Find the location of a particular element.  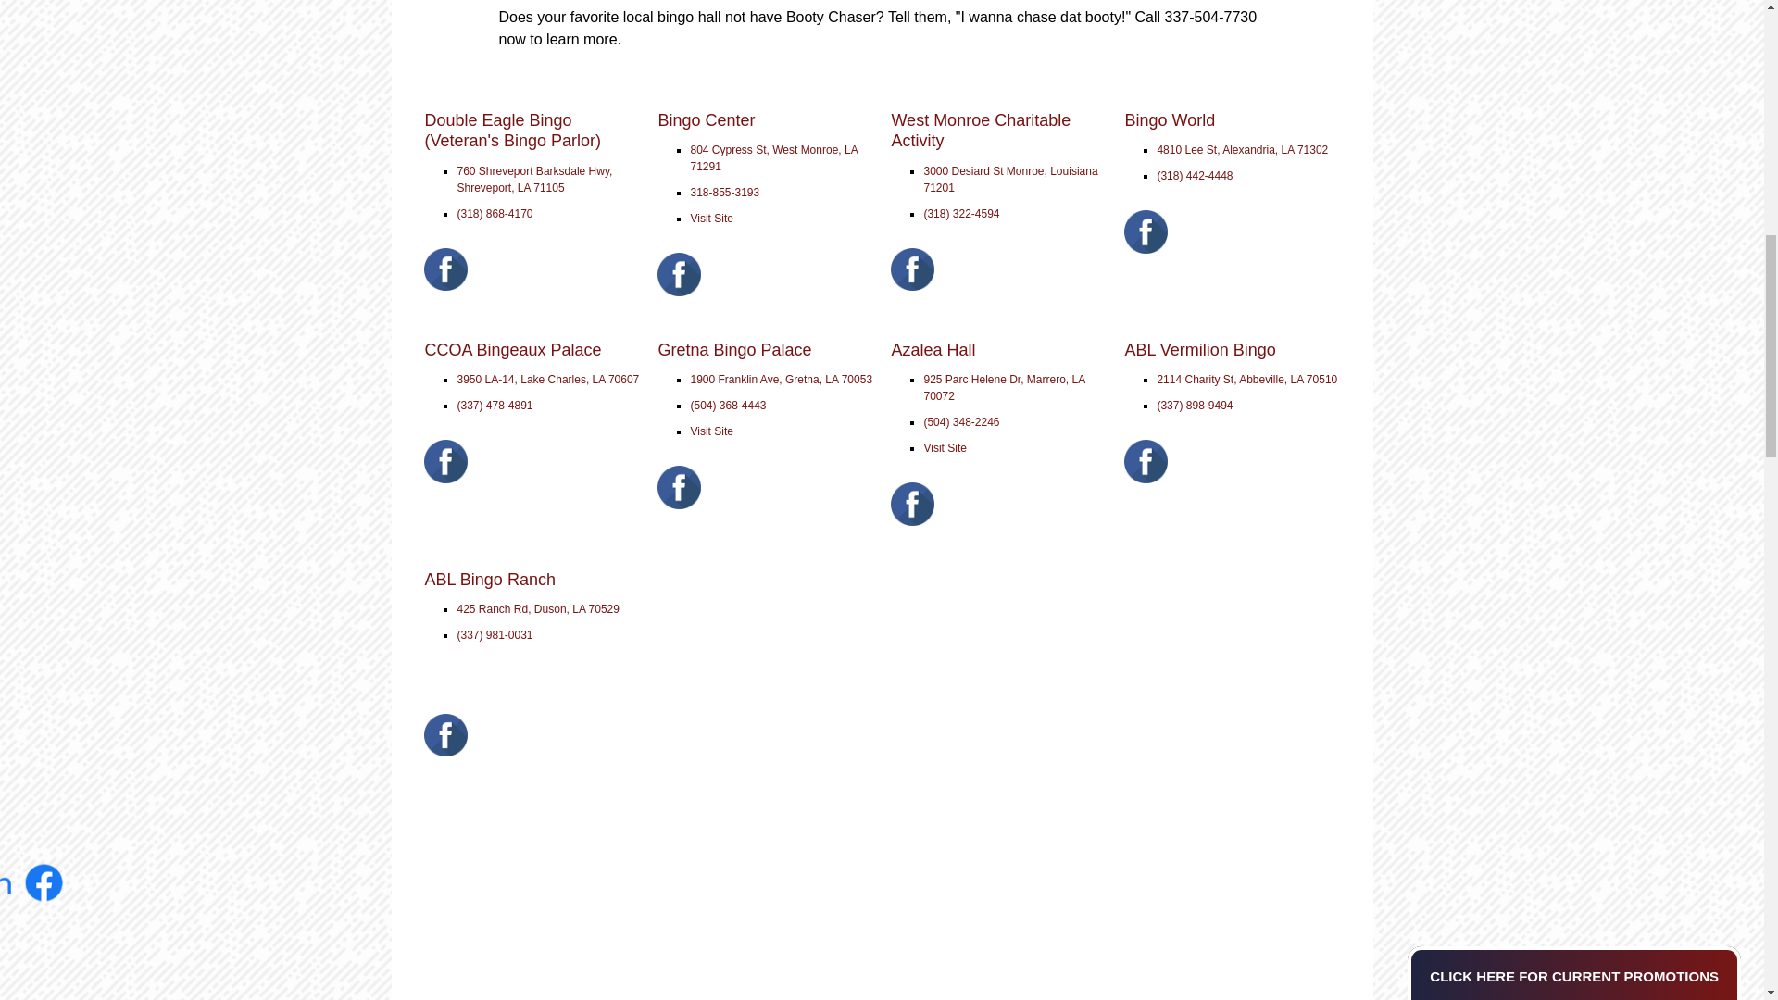

3000 Desiard St Monroe, Louisiana 71201 is located at coordinates (1009, 180).